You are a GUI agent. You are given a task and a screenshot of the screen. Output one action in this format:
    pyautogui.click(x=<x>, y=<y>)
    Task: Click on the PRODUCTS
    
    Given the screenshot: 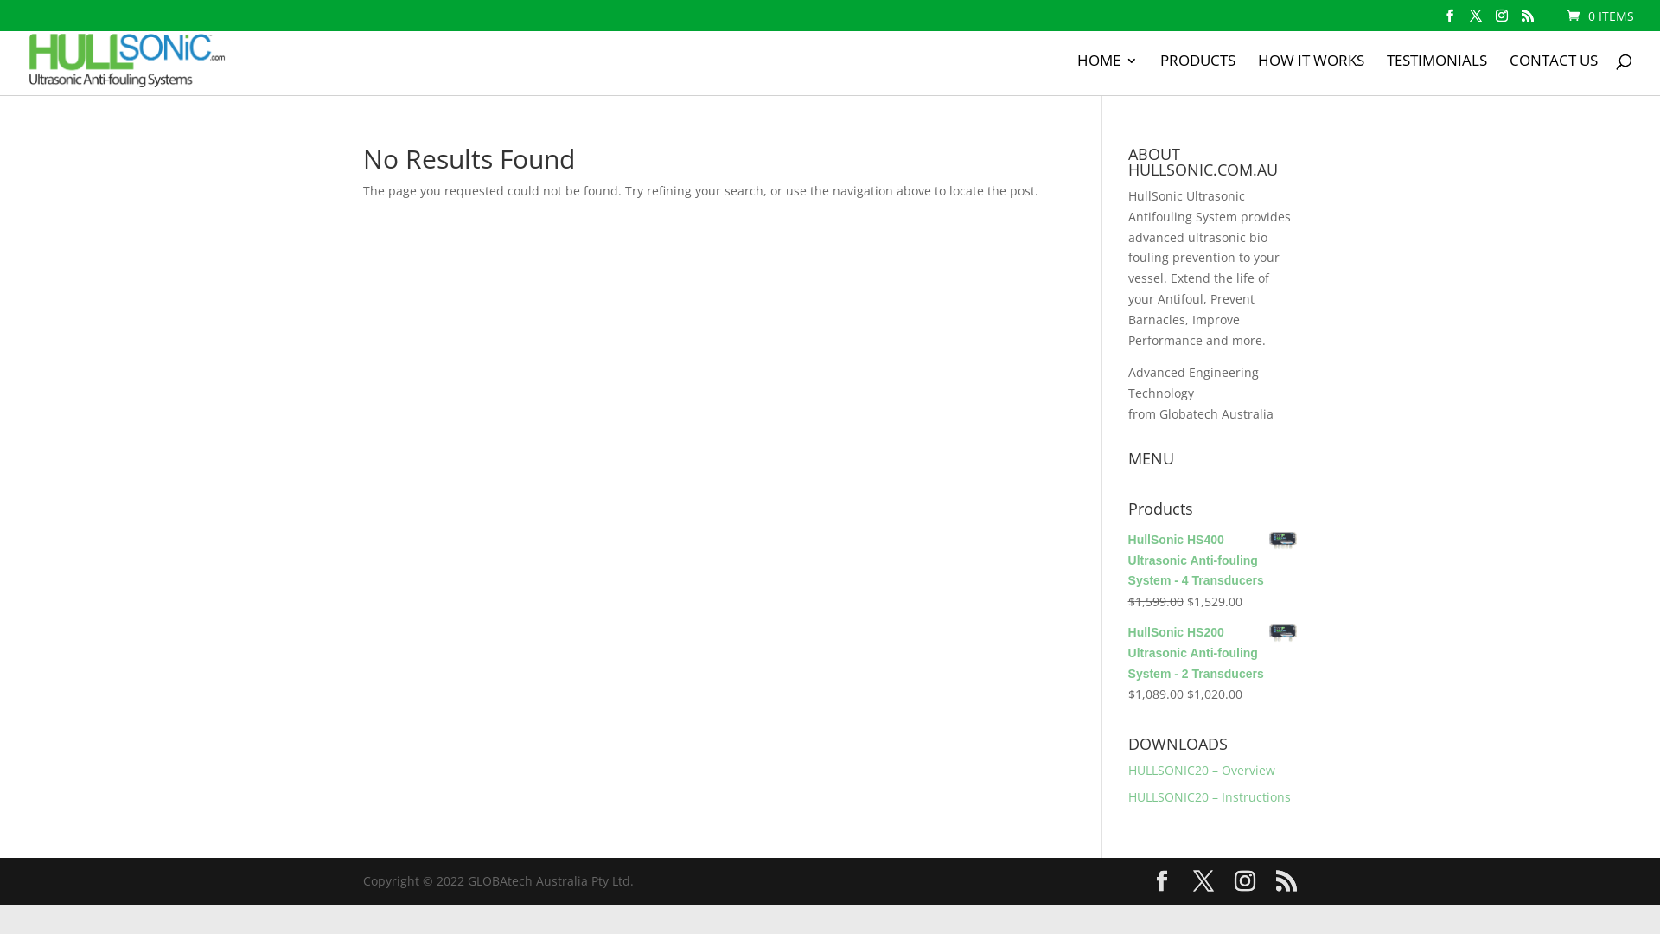 What is the action you would take?
    pyautogui.click(x=1198, y=74)
    